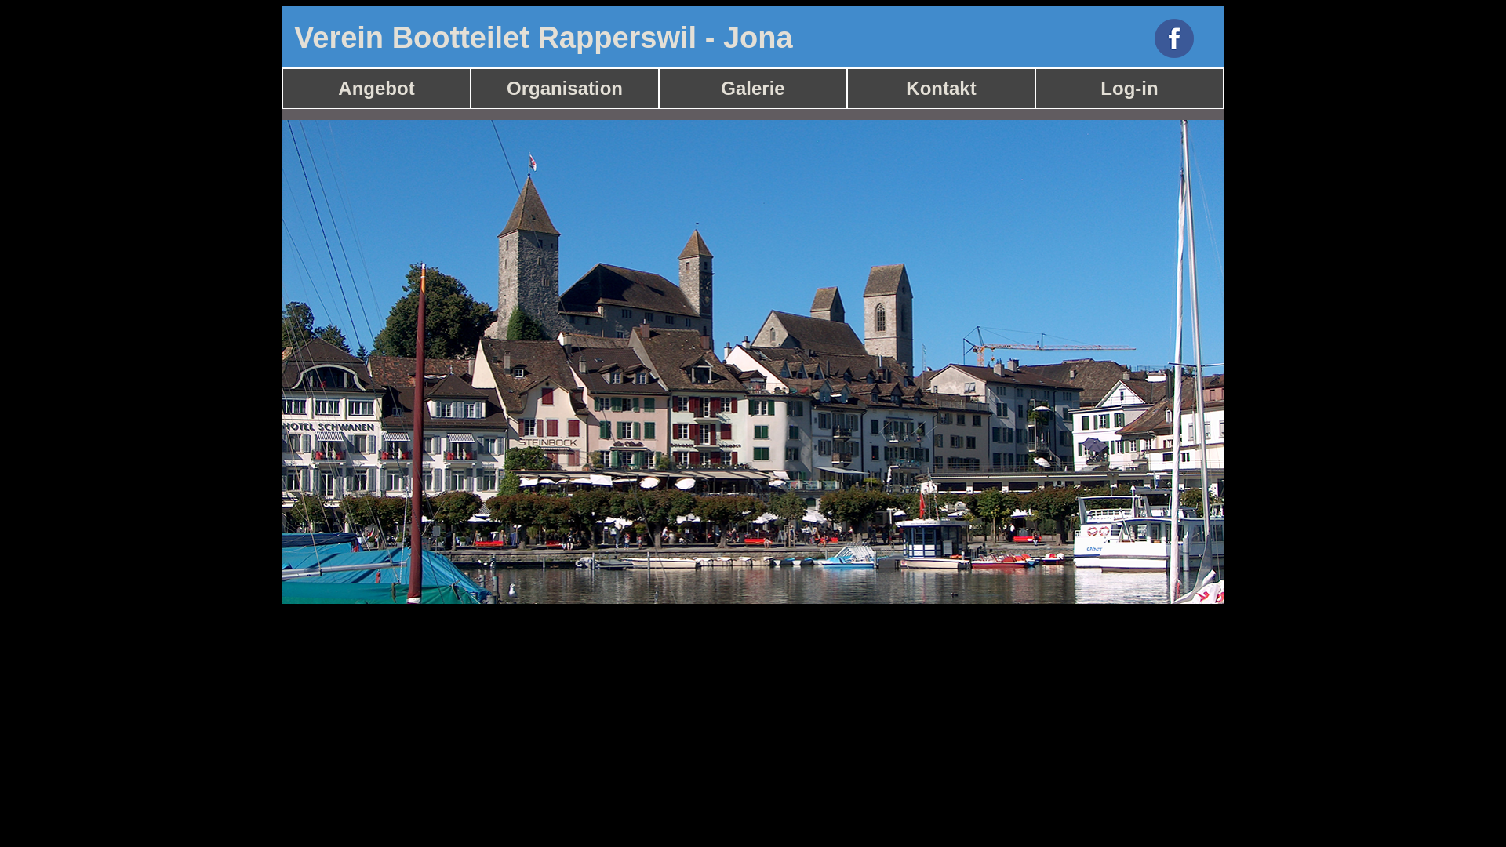  I want to click on Galerie, so click(753, 89).